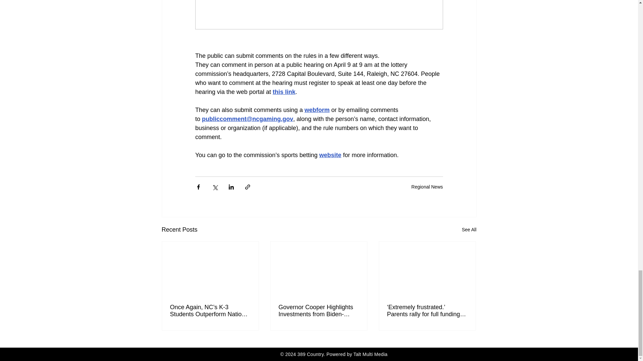  I want to click on webform, so click(317, 110).